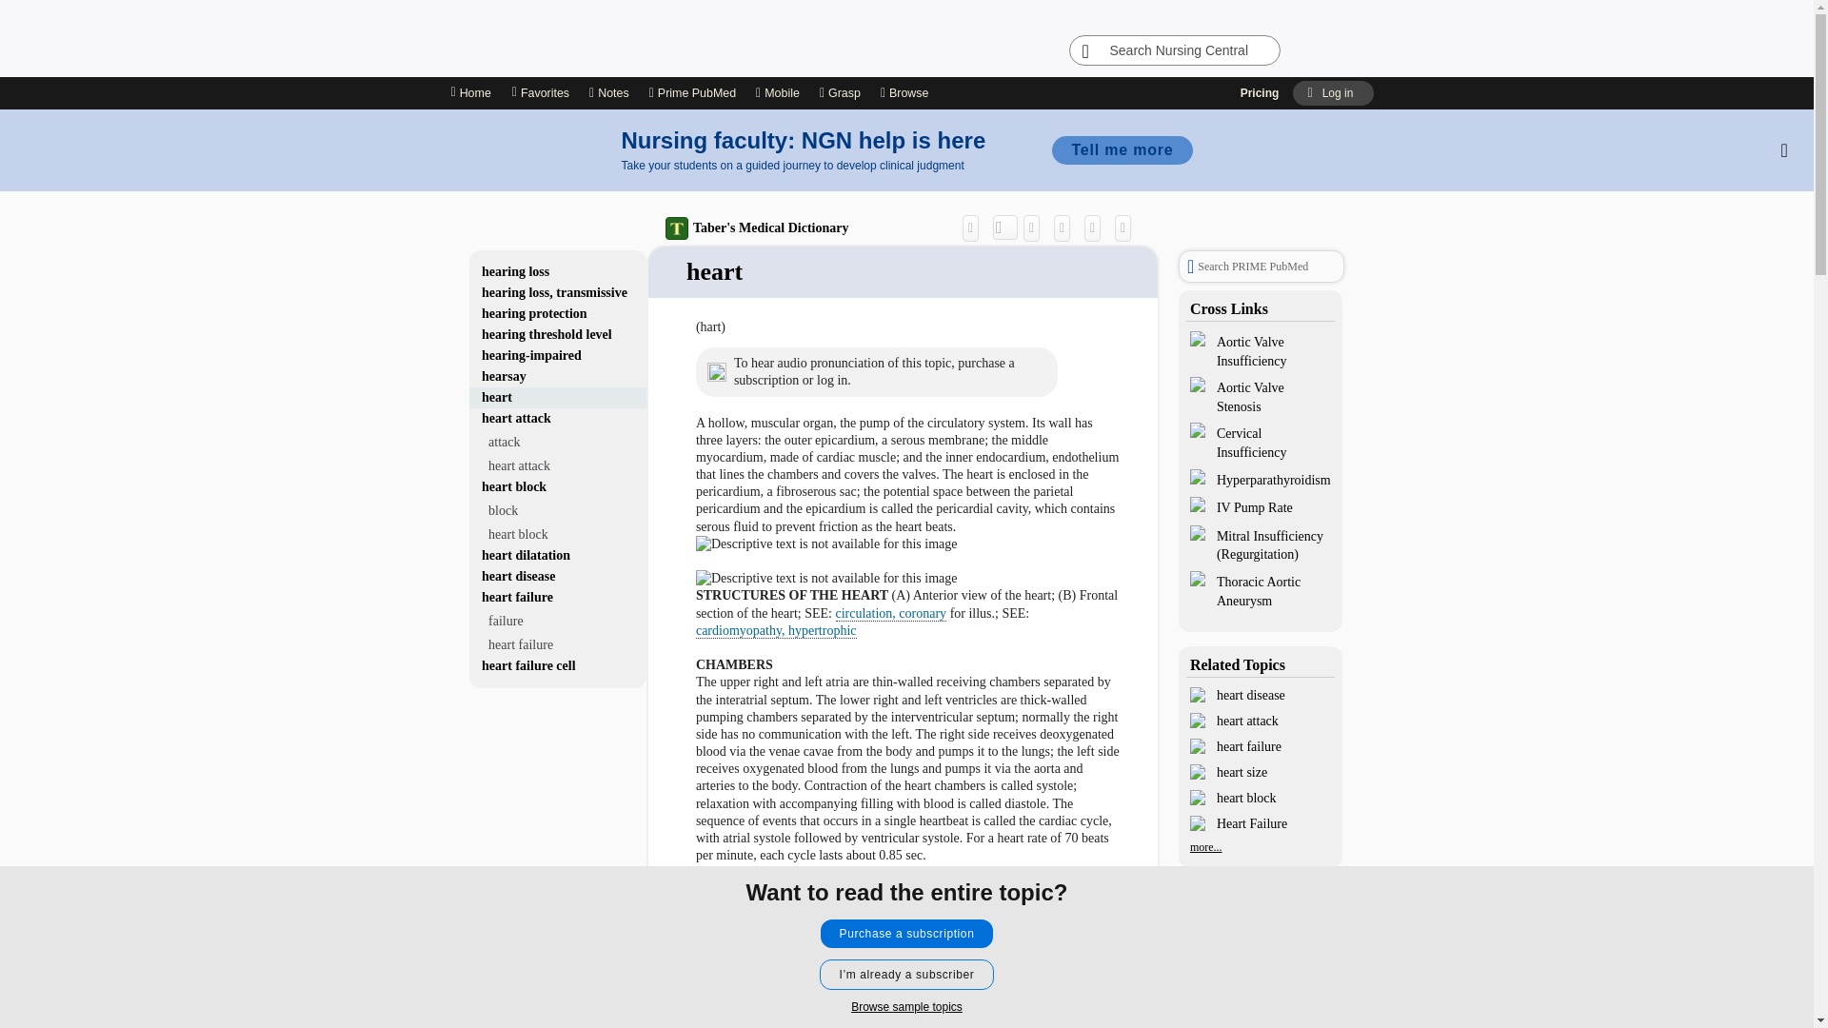 This screenshot has height=1028, width=1828. I want to click on Grasp, so click(840, 93).